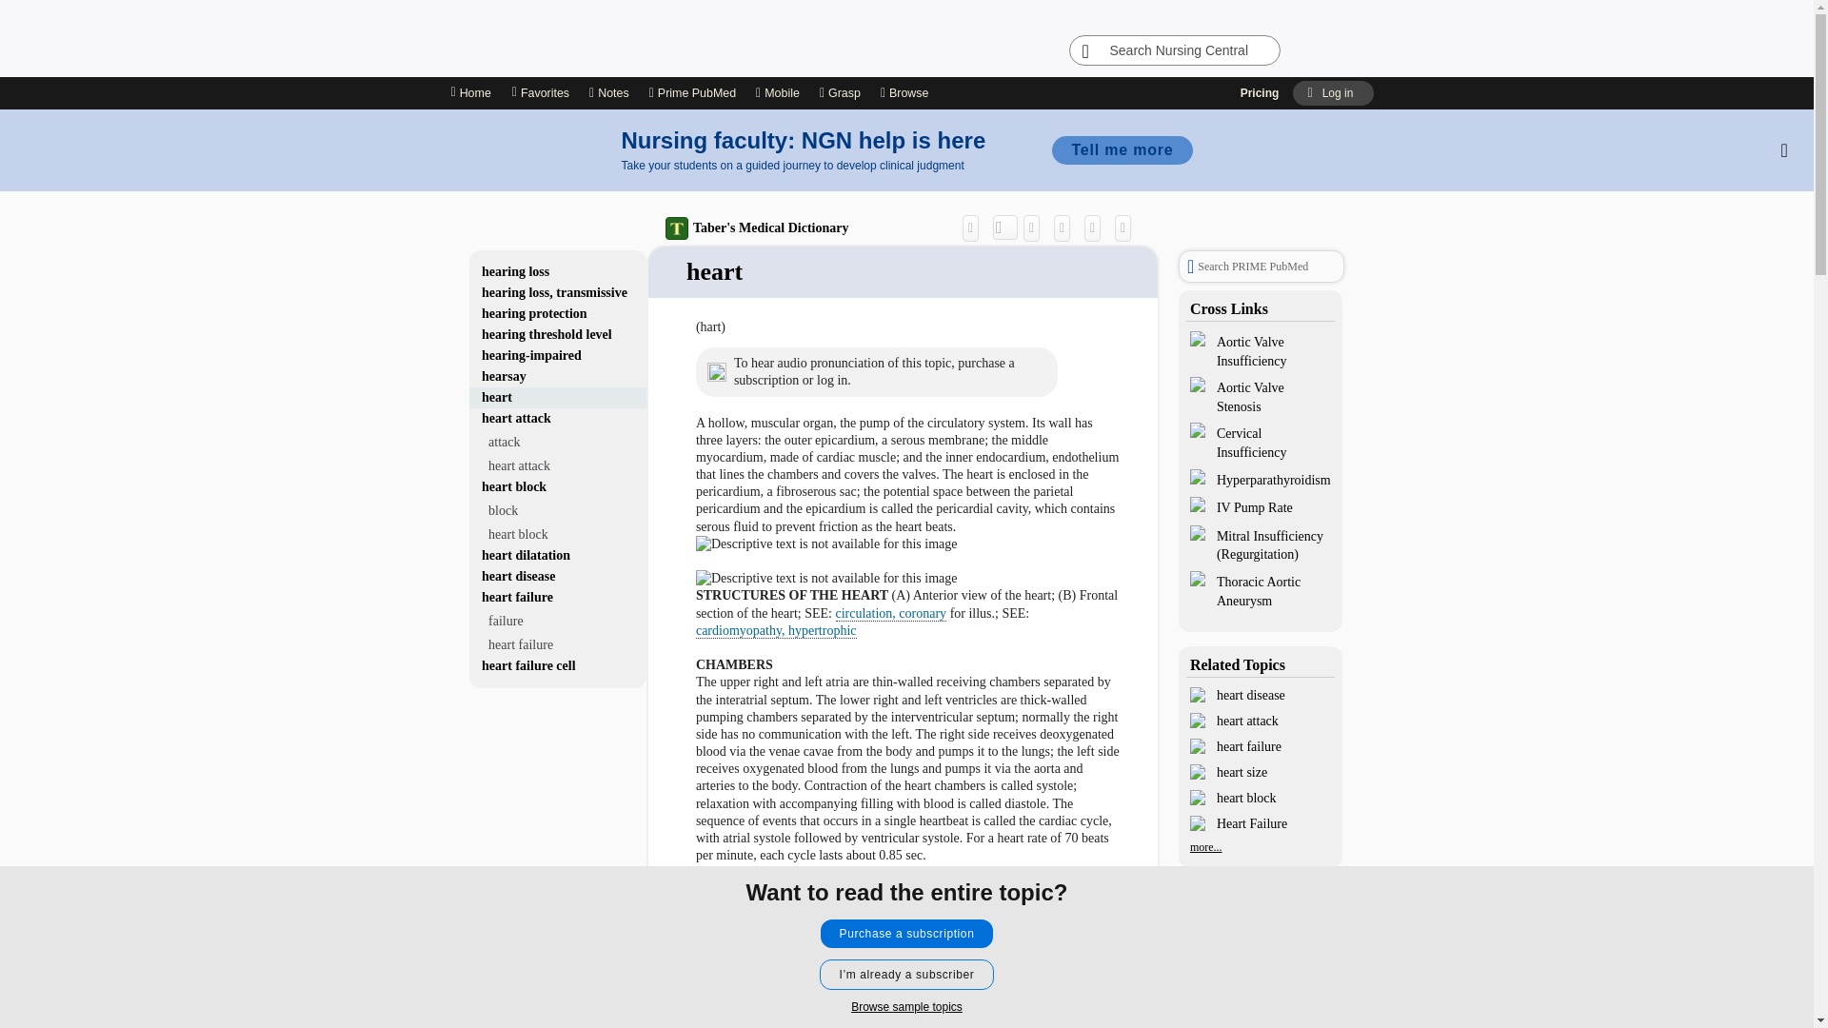 This screenshot has height=1028, width=1828. I want to click on Grasp, so click(840, 93).